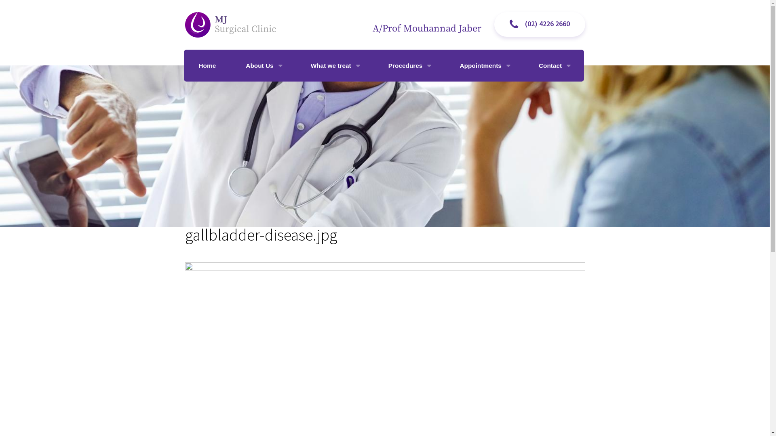 The width and height of the screenshot is (776, 436). Describe the element at coordinates (474, 111) in the screenshot. I see `Laparoscopic Cholecystectomy and Cholangiogram` at that location.